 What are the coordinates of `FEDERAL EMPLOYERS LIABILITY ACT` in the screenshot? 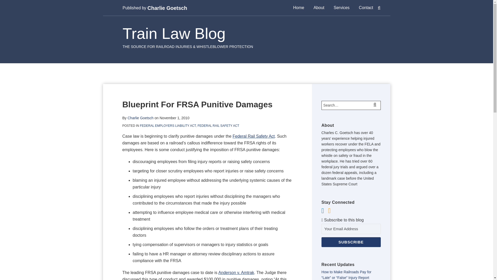 It's located at (168, 126).